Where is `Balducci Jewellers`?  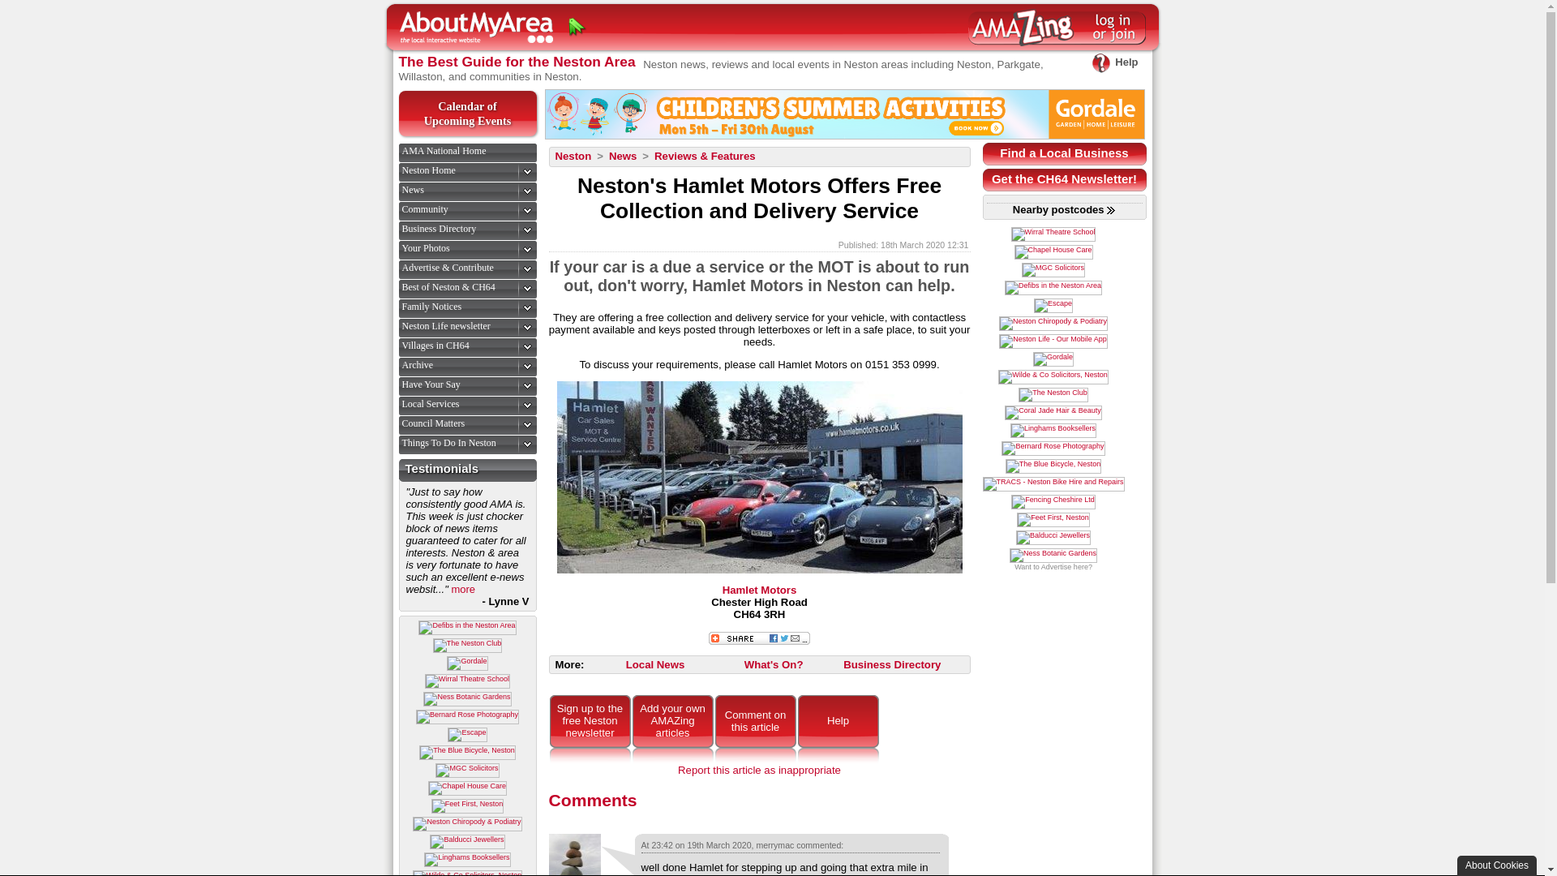
Balducci Jewellers is located at coordinates (467, 114).